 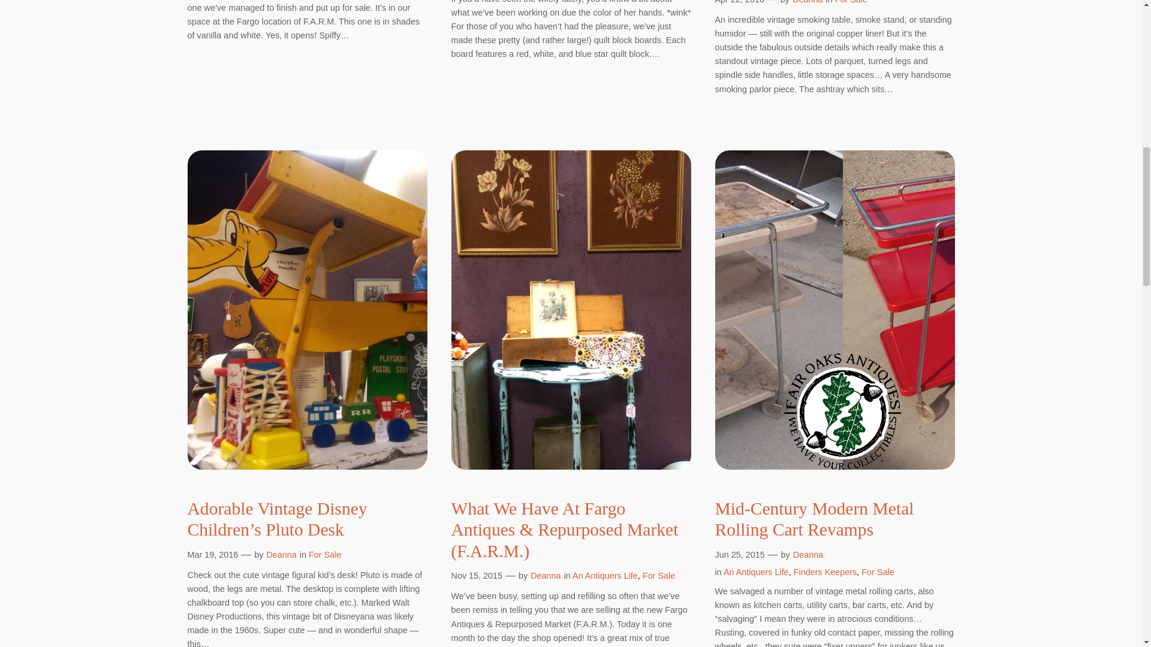 What do you see at coordinates (212, 555) in the screenshot?
I see `Mar 19, 2016` at bounding box center [212, 555].